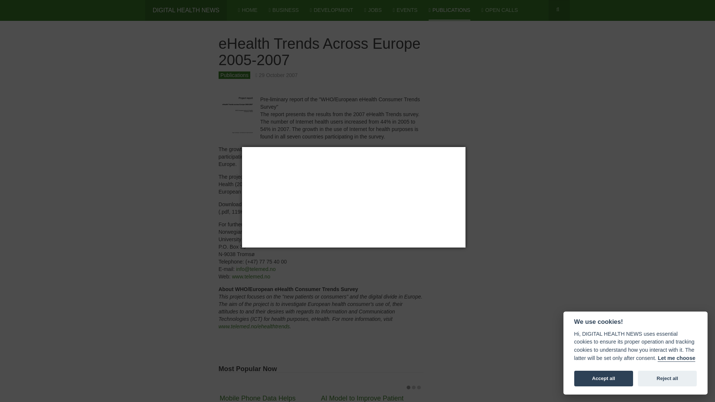 The image size is (715, 402). What do you see at coordinates (251, 276) in the screenshot?
I see `www.telemed.no` at bounding box center [251, 276].